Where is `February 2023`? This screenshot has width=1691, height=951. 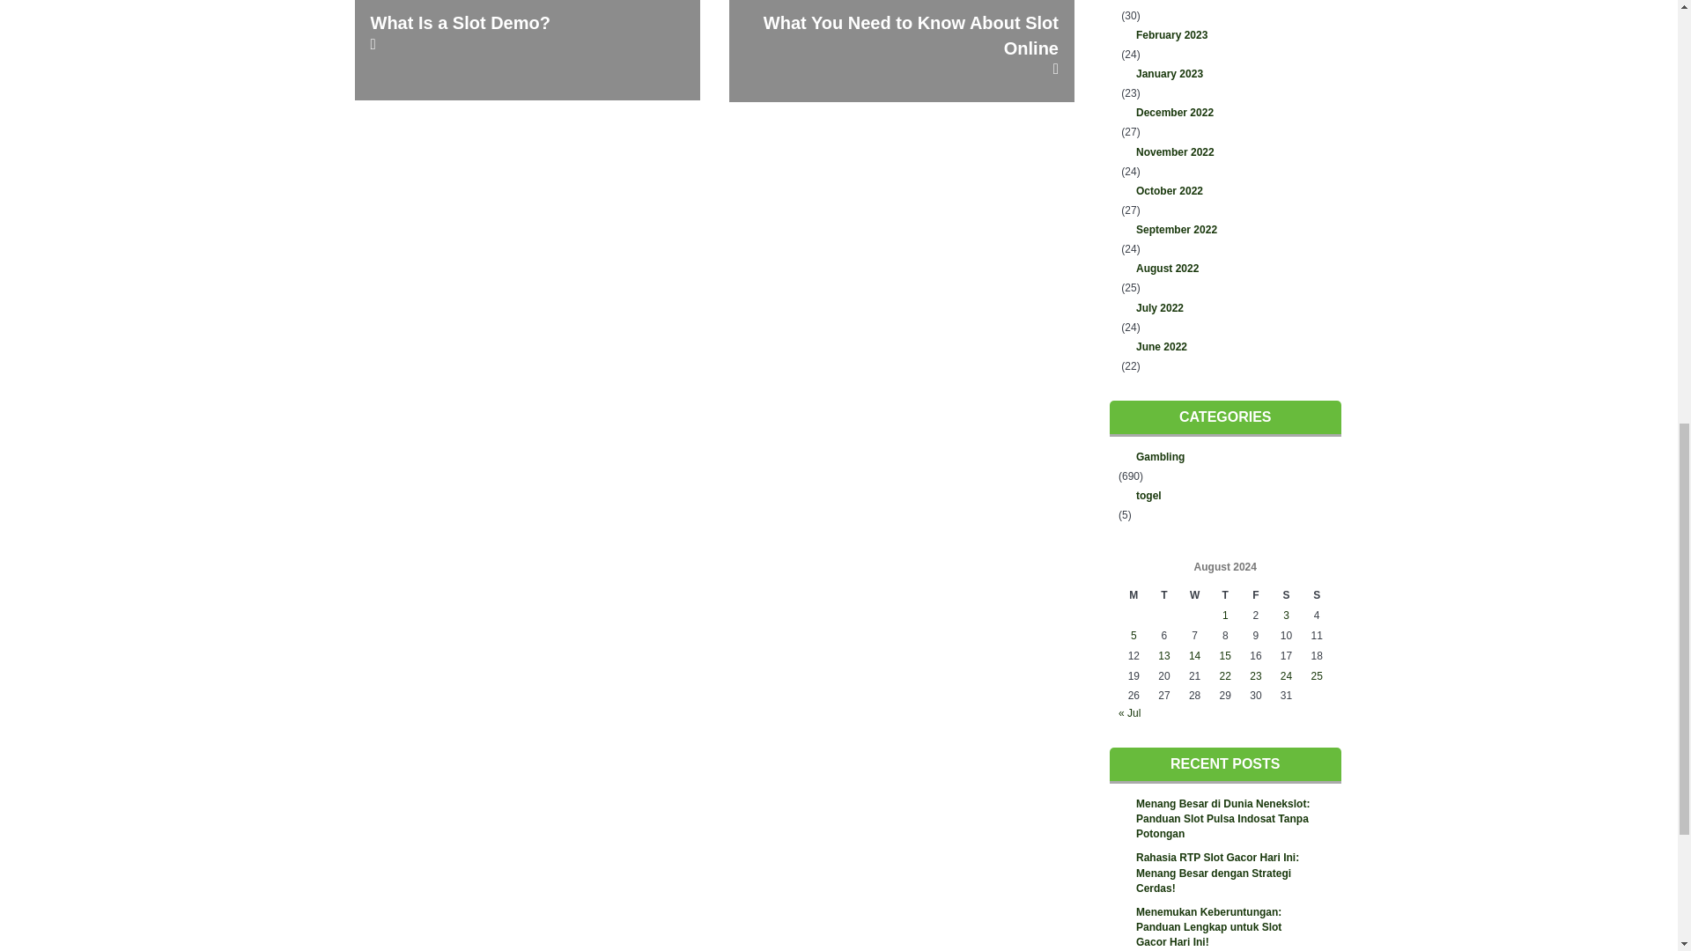
February 2023 is located at coordinates (1224, 35).